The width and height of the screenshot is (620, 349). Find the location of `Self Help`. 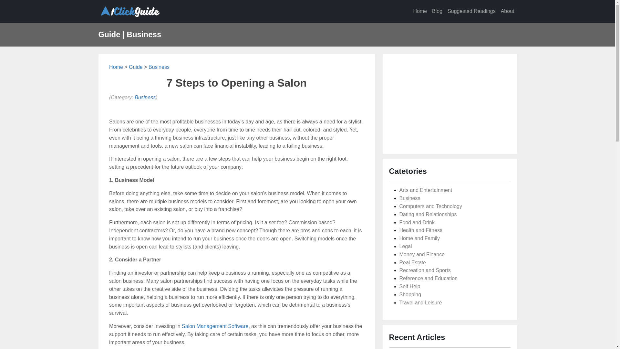

Self Help is located at coordinates (409, 286).